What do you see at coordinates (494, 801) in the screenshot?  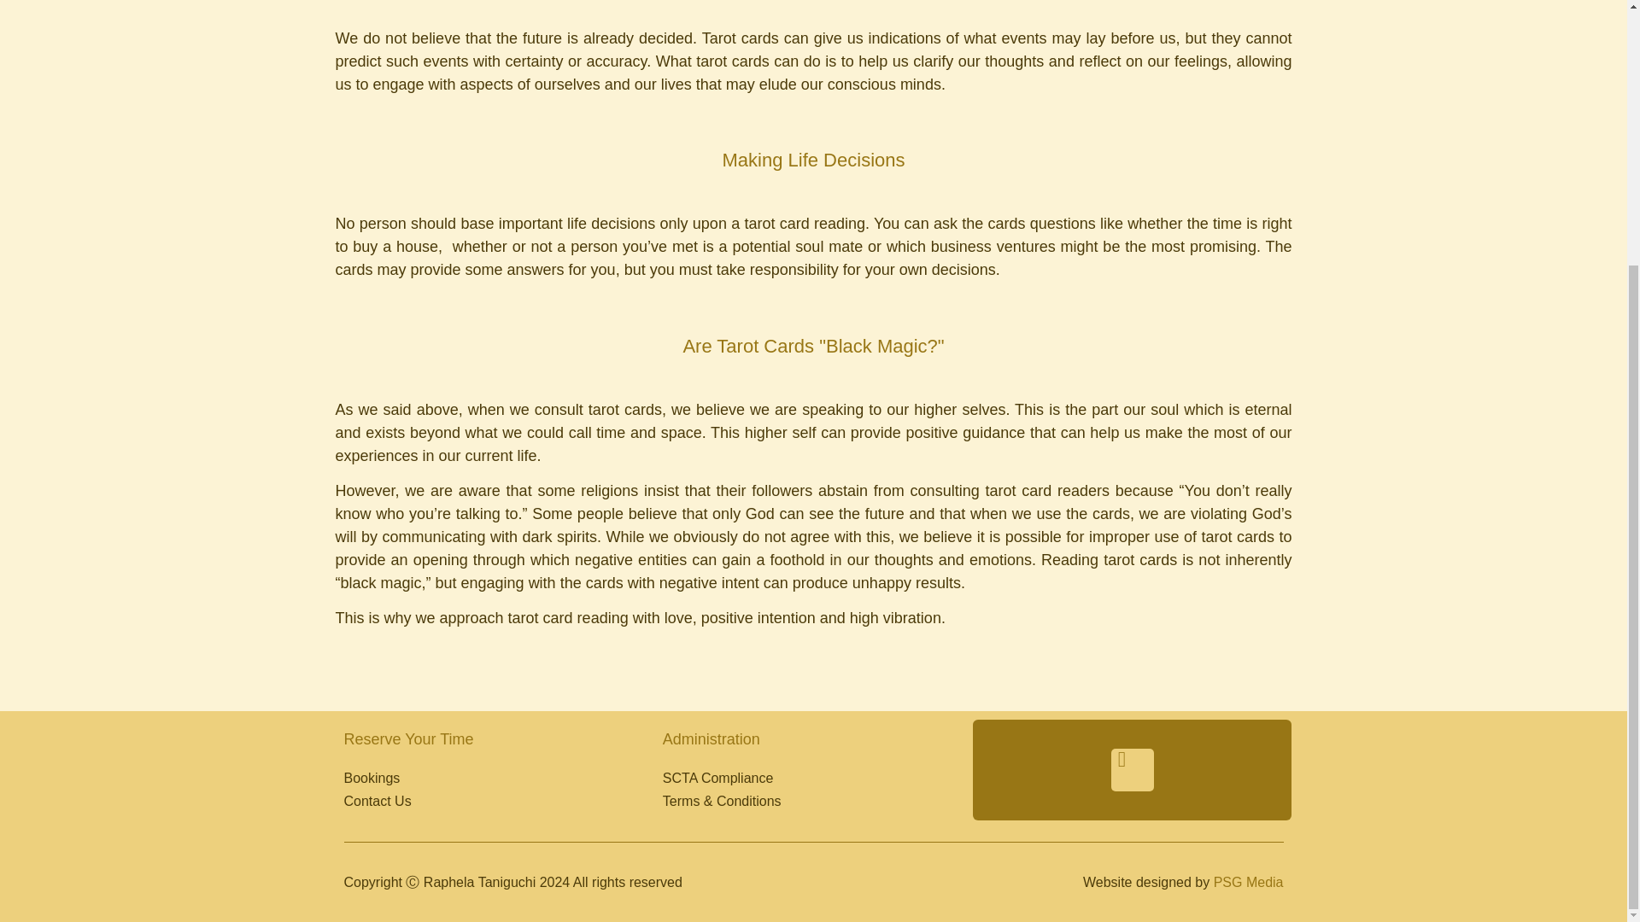 I see `Contact Us` at bounding box center [494, 801].